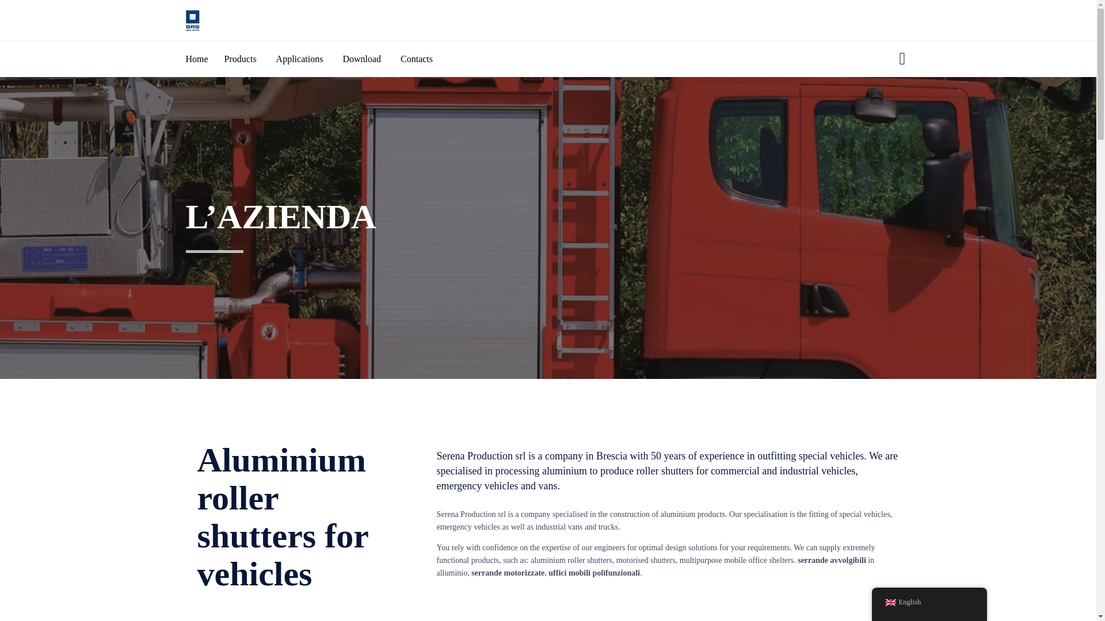  I want to click on Download, so click(371, 59).